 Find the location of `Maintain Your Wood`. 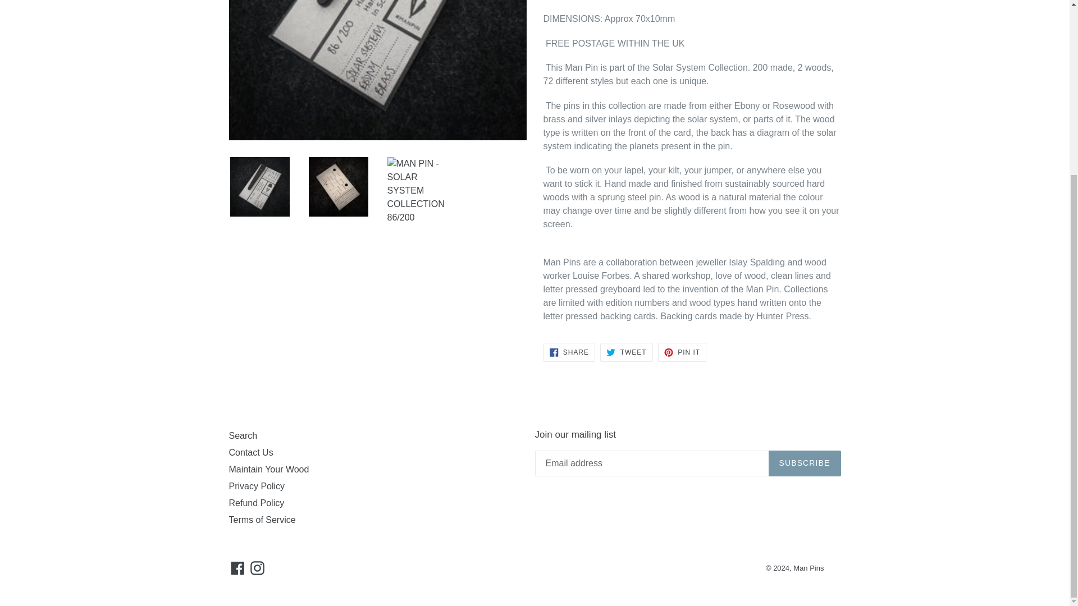

Maintain Your Wood is located at coordinates (269, 469).